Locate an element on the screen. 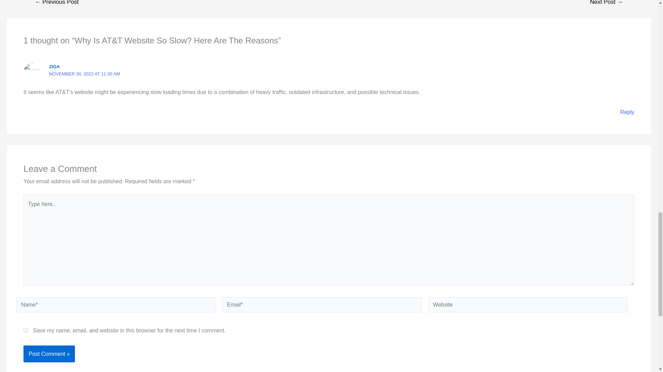  yes is located at coordinates (26, 330).